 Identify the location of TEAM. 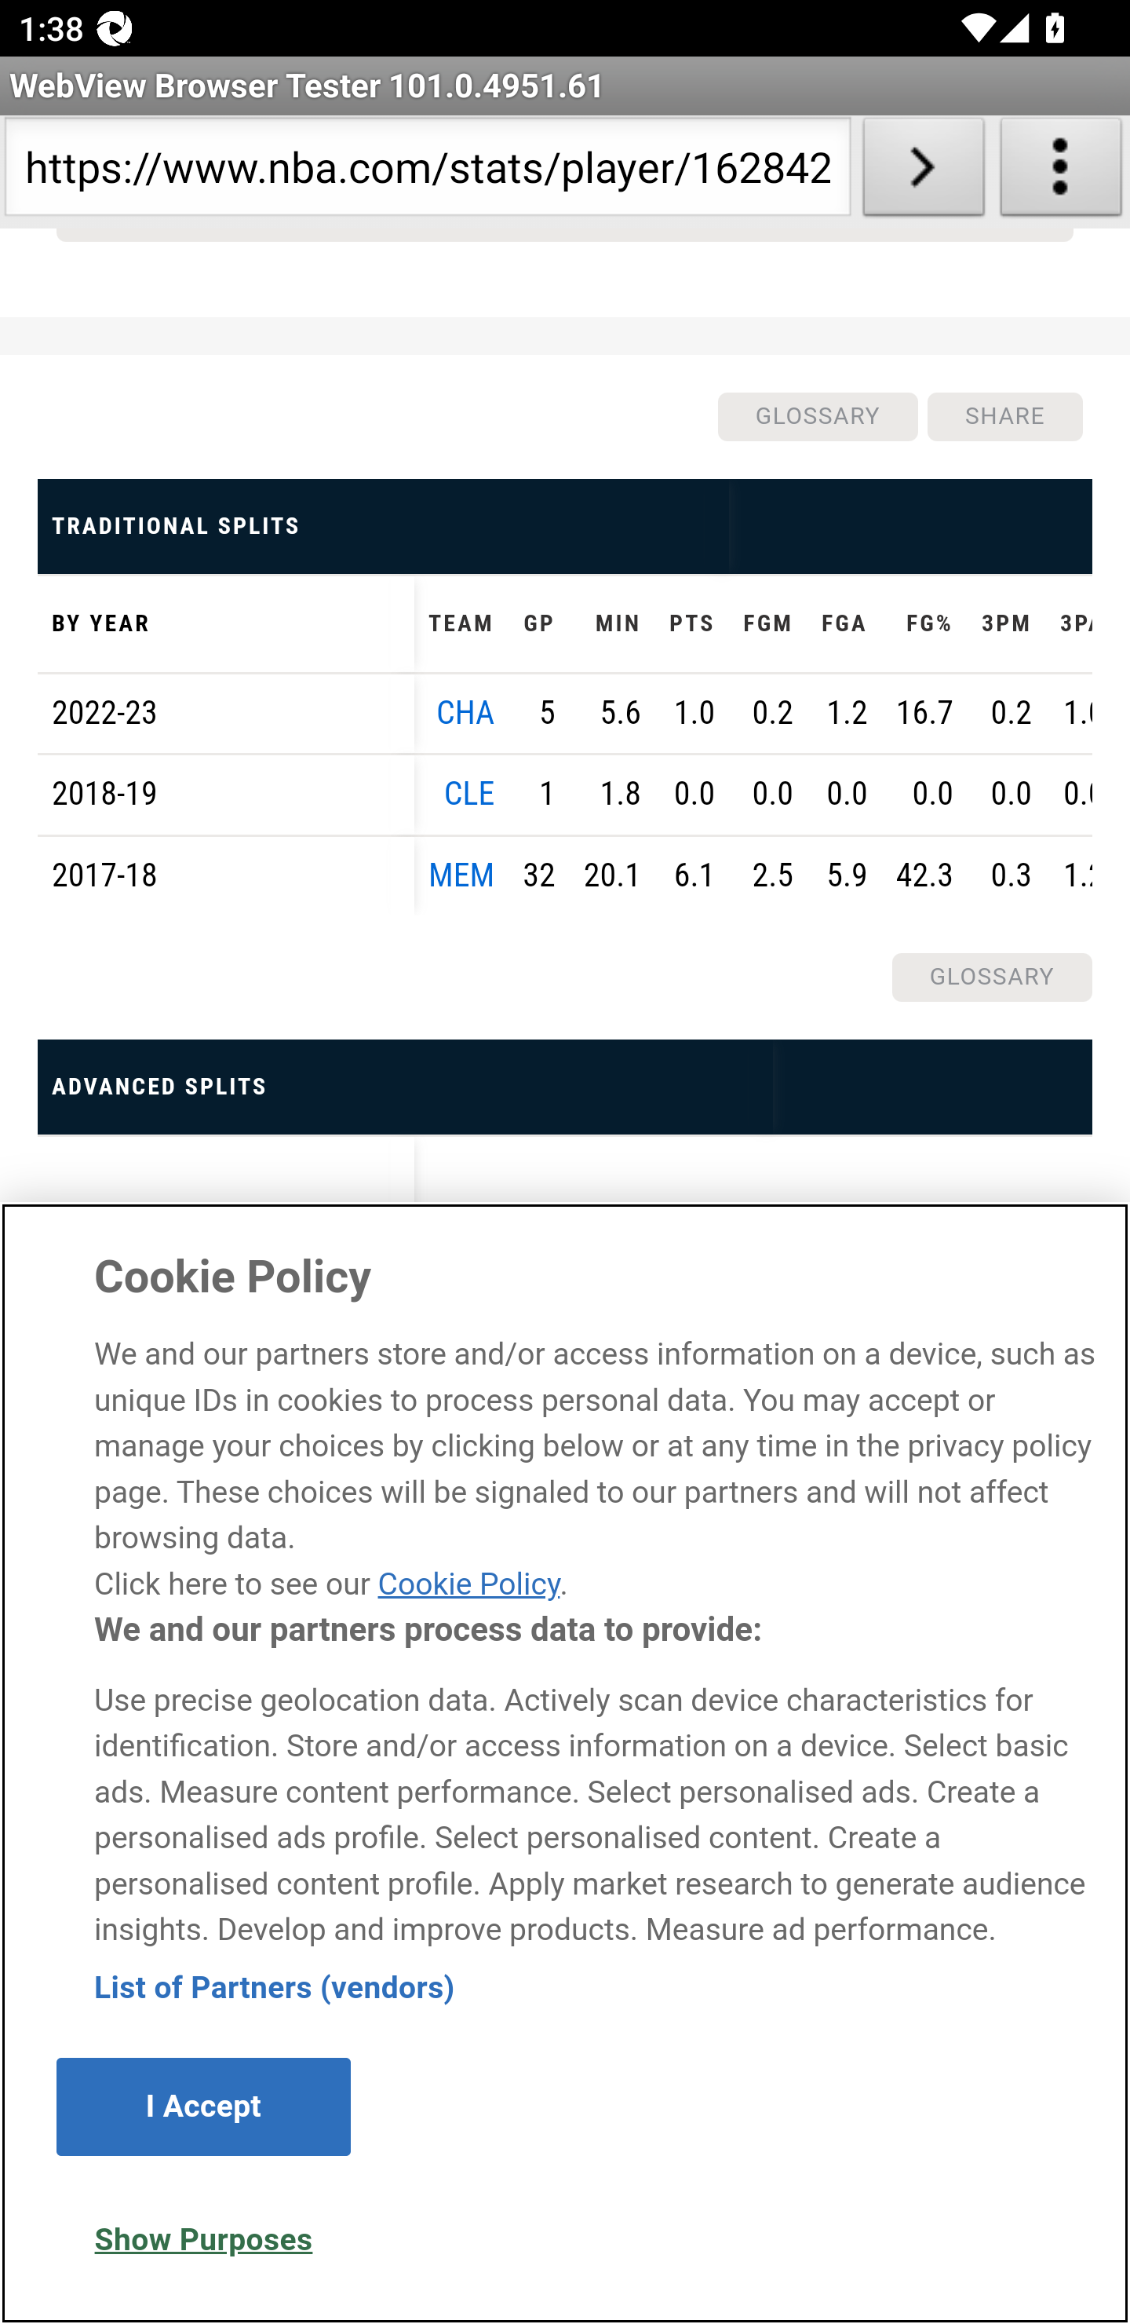
(462, 625).